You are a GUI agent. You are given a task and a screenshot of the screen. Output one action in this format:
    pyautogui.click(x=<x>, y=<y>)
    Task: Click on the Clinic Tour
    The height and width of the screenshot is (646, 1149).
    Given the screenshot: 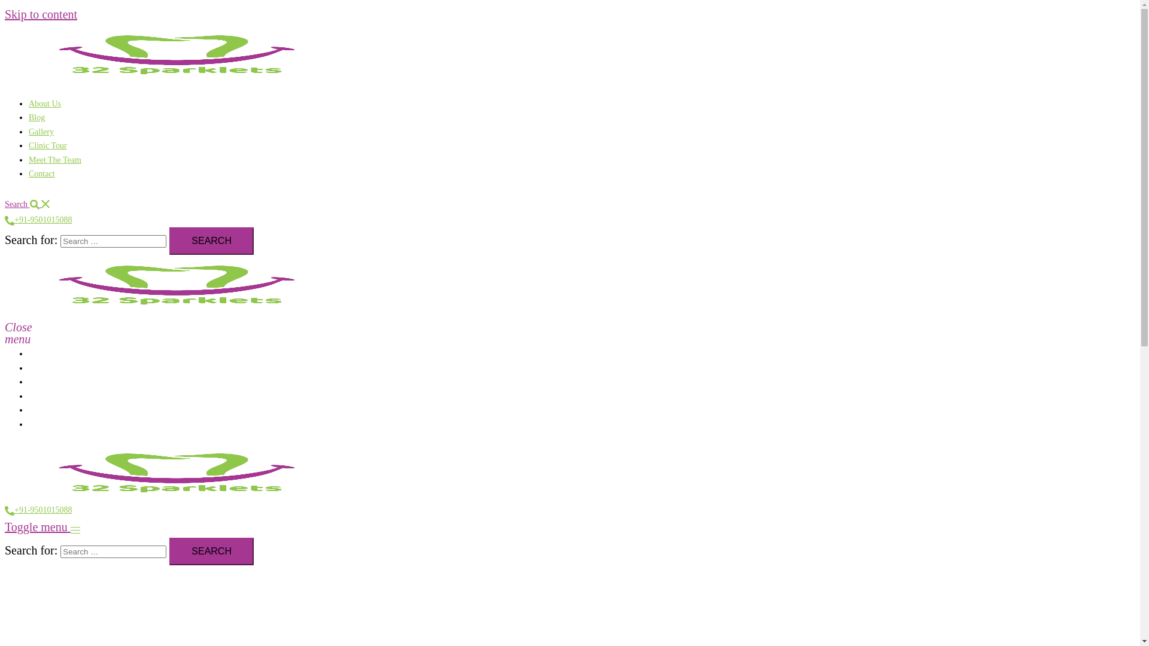 What is the action you would take?
    pyautogui.click(x=48, y=146)
    